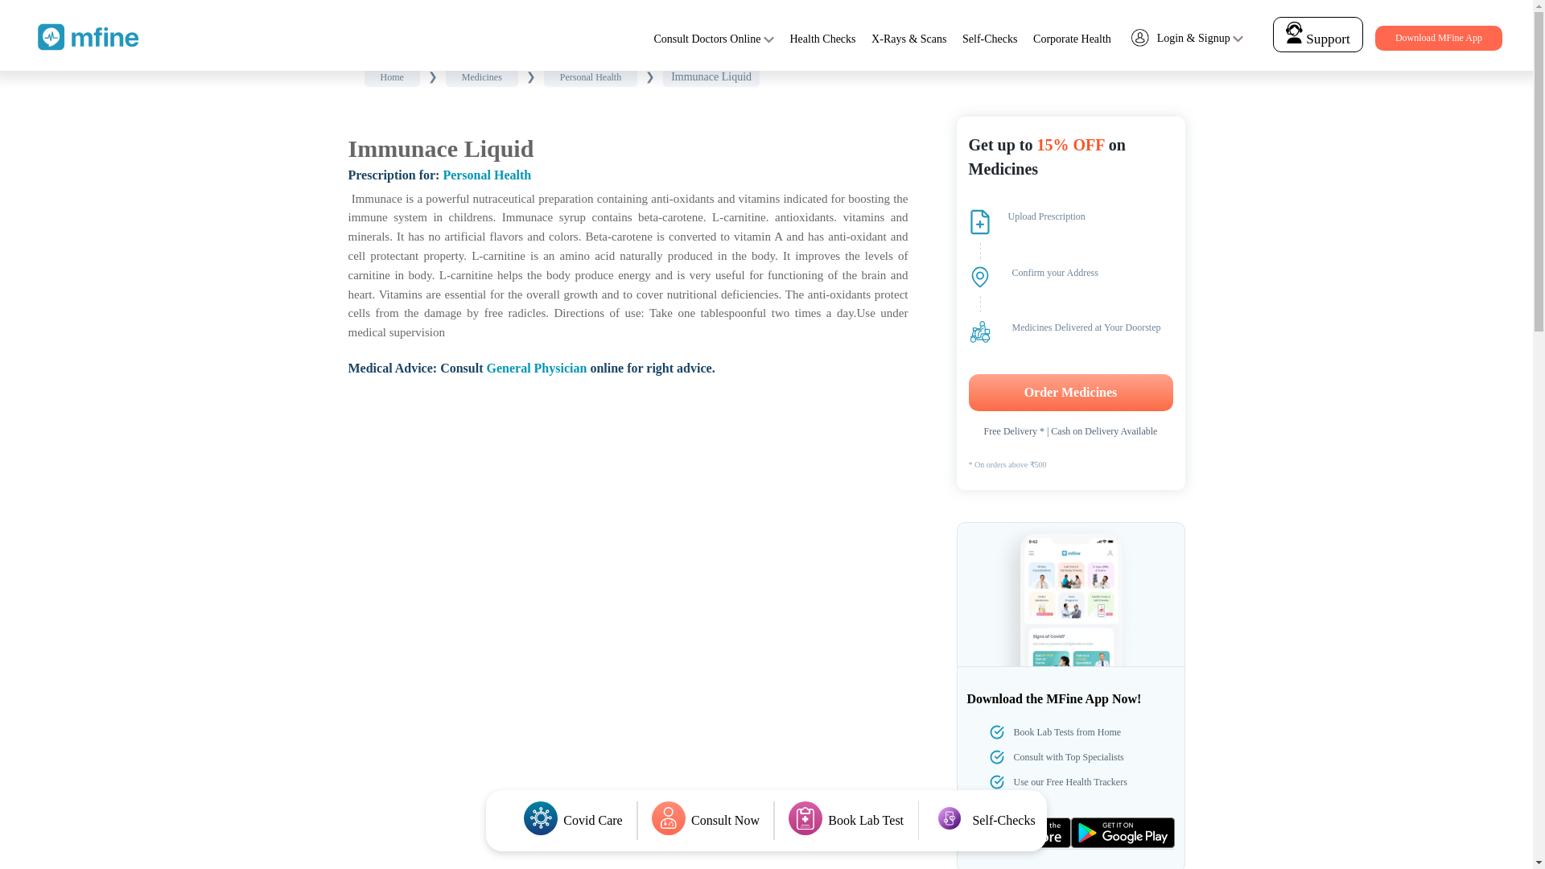  I want to click on Consult Doctors Online, so click(707, 39).